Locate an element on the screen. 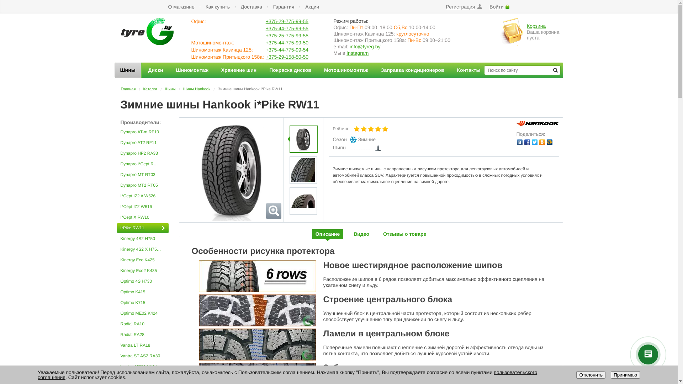  Radial RA28 is located at coordinates (142, 335).